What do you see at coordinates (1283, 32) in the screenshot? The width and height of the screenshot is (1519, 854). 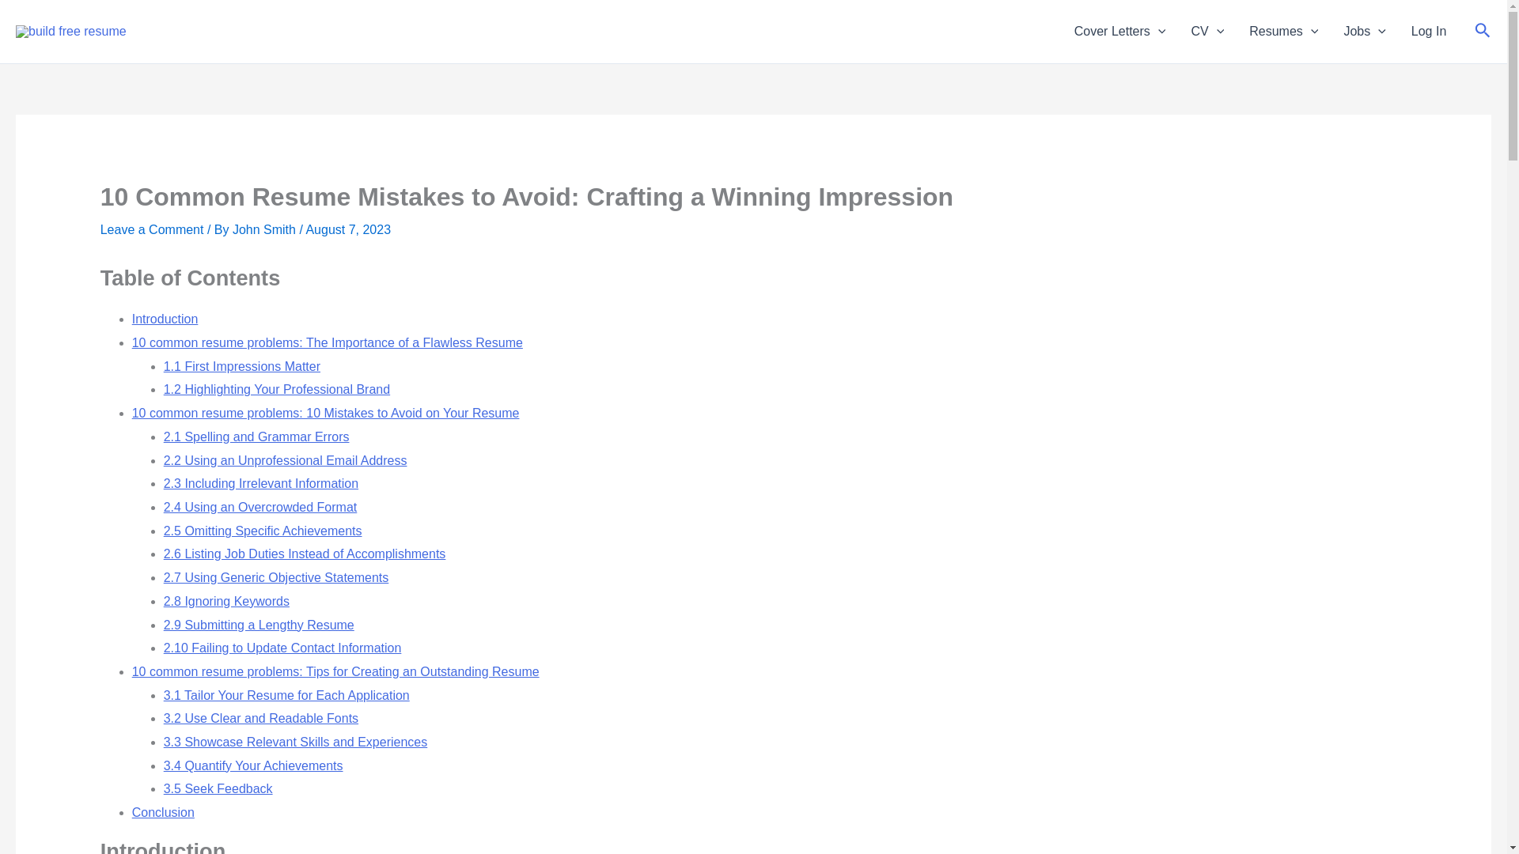 I see `Resumes` at bounding box center [1283, 32].